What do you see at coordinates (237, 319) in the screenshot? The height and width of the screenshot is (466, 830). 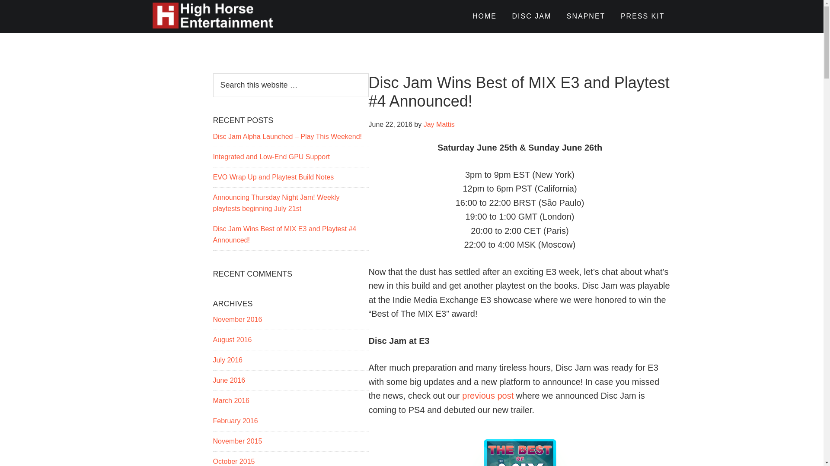 I see `November 2016` at bounding box center [237, 319].